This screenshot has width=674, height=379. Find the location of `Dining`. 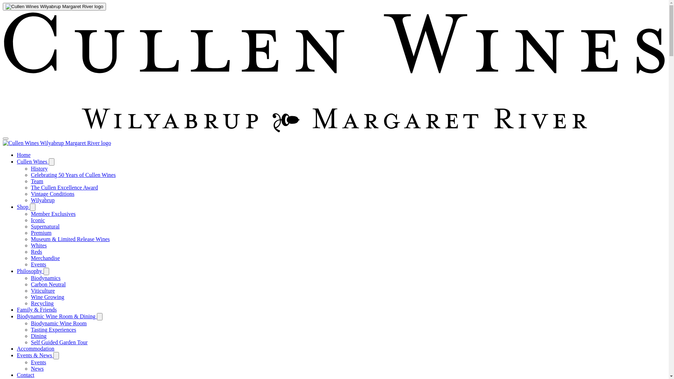

Dining is located at coordinates (39, 336).